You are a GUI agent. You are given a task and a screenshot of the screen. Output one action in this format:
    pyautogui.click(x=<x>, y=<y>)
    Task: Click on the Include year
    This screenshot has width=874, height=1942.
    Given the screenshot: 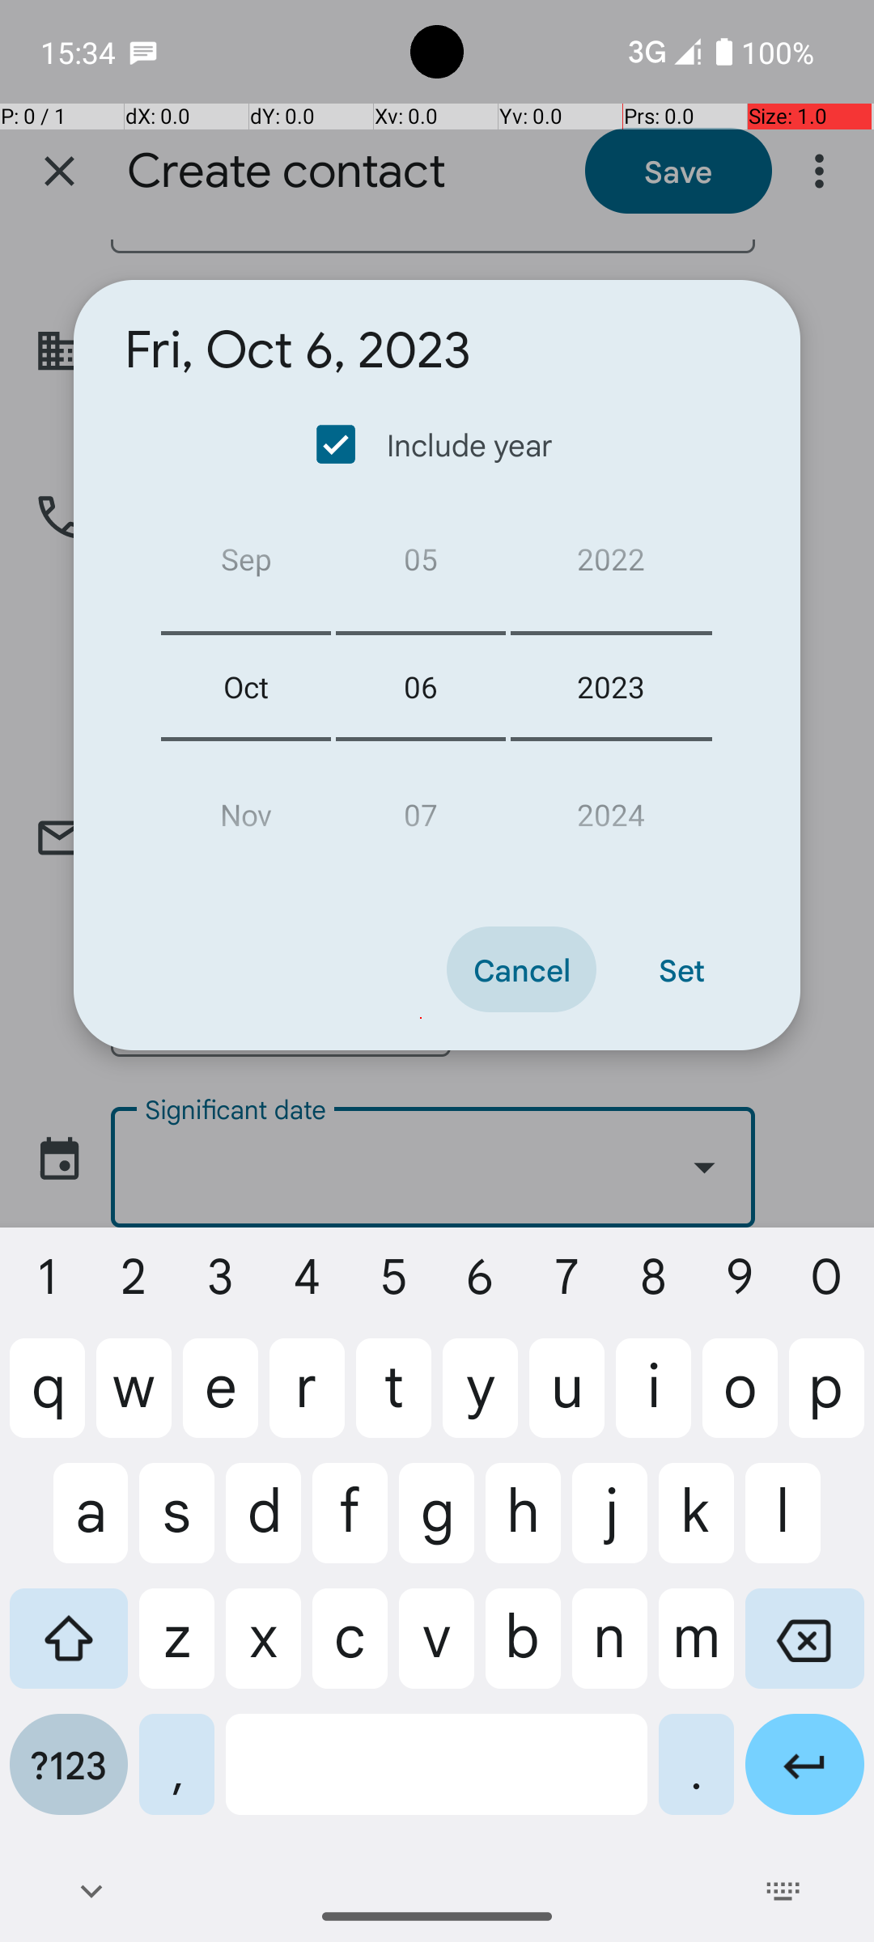 What is the action you would take?
    pyautogui.click(x=436, y=444)
    